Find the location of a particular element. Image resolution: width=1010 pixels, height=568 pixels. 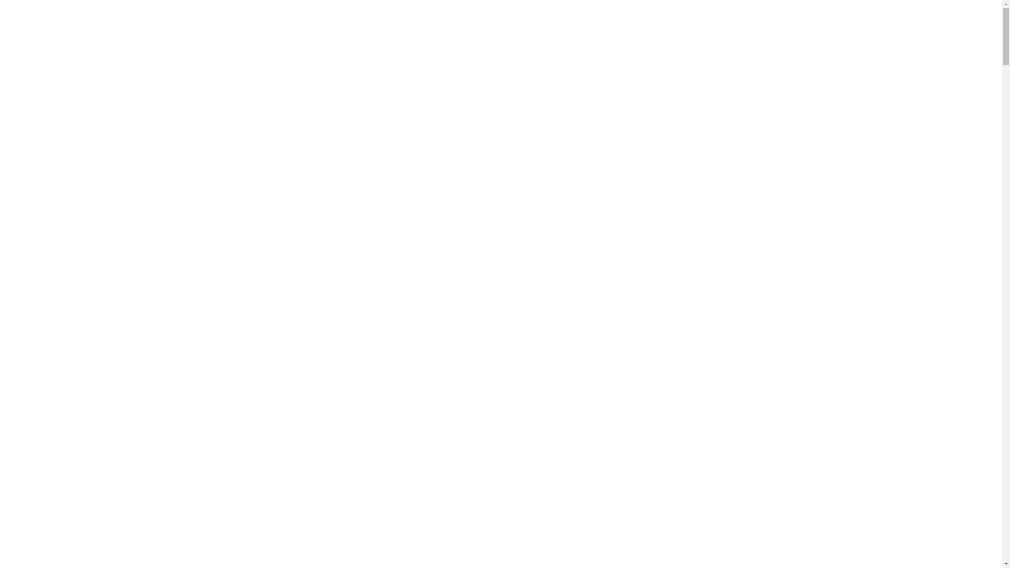

E-DMARK PRO is located at coordinates (564, 95).